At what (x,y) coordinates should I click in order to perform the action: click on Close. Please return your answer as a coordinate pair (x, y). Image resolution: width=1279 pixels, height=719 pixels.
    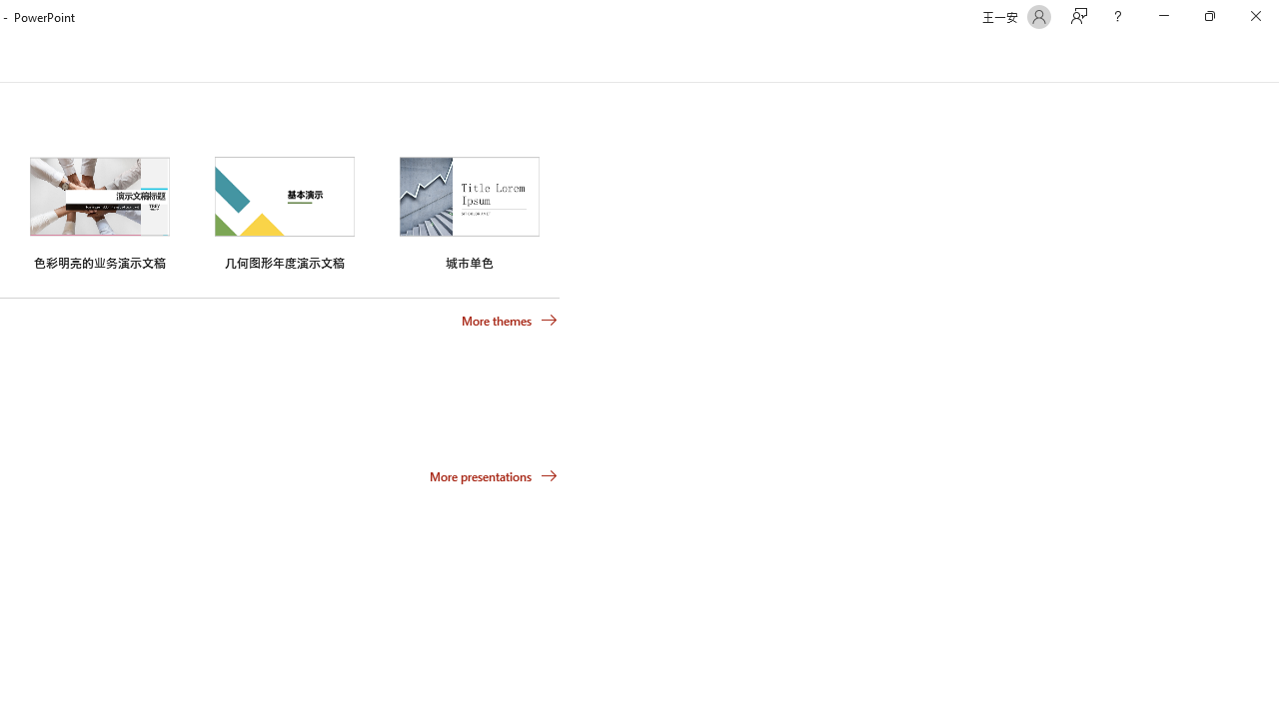
    Looking at the image, I should click on (1255, 16).